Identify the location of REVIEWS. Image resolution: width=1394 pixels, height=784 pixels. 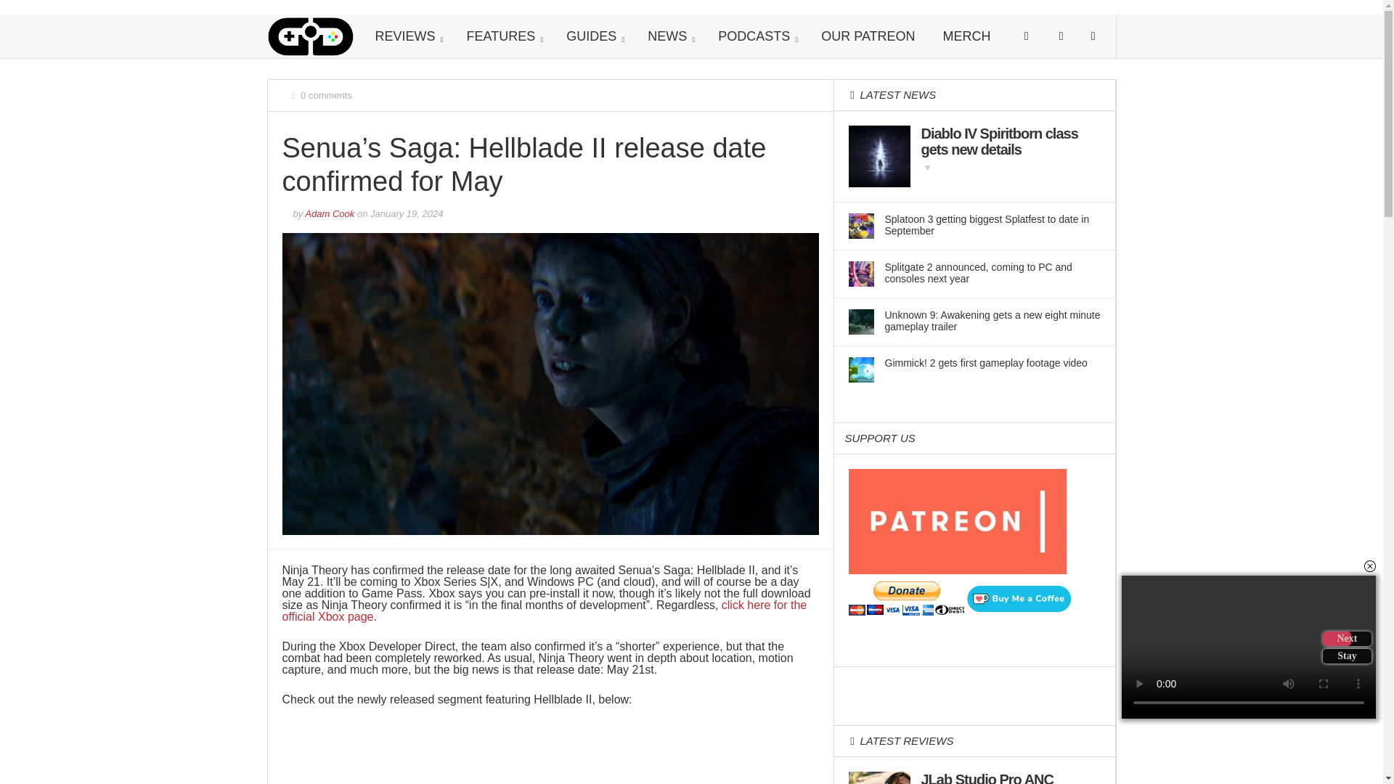
(407, 36).